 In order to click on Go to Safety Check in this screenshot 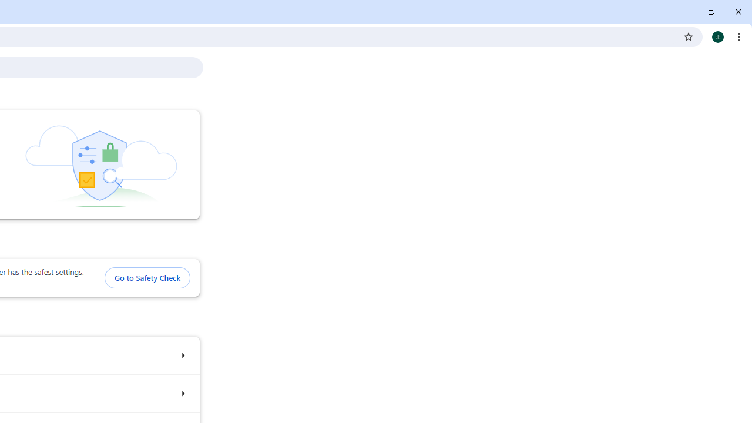, I will do `click(147, 278)`.